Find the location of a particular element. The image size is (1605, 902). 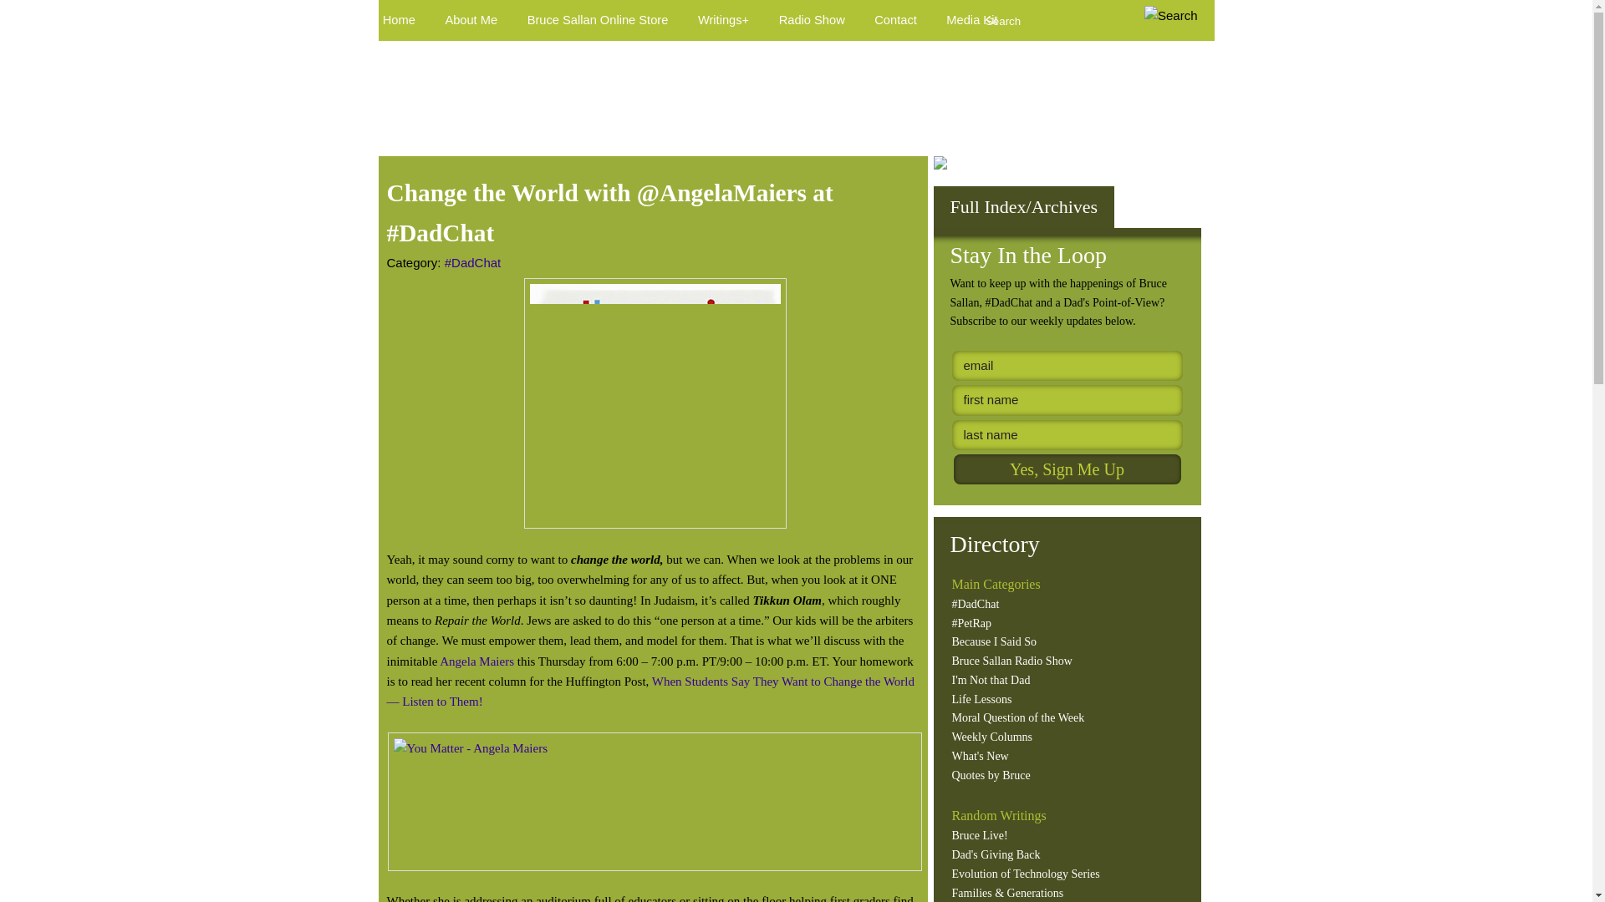

Contact is located at coordinates (894, 20).